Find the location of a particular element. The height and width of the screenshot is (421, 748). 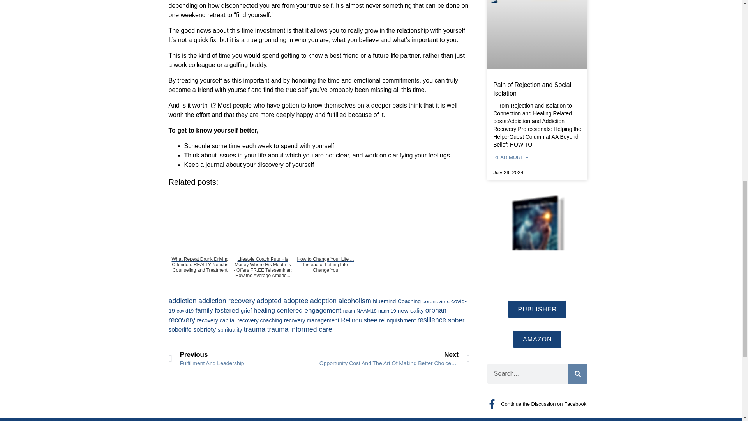

Coaching is located at coordinates (409, 301).